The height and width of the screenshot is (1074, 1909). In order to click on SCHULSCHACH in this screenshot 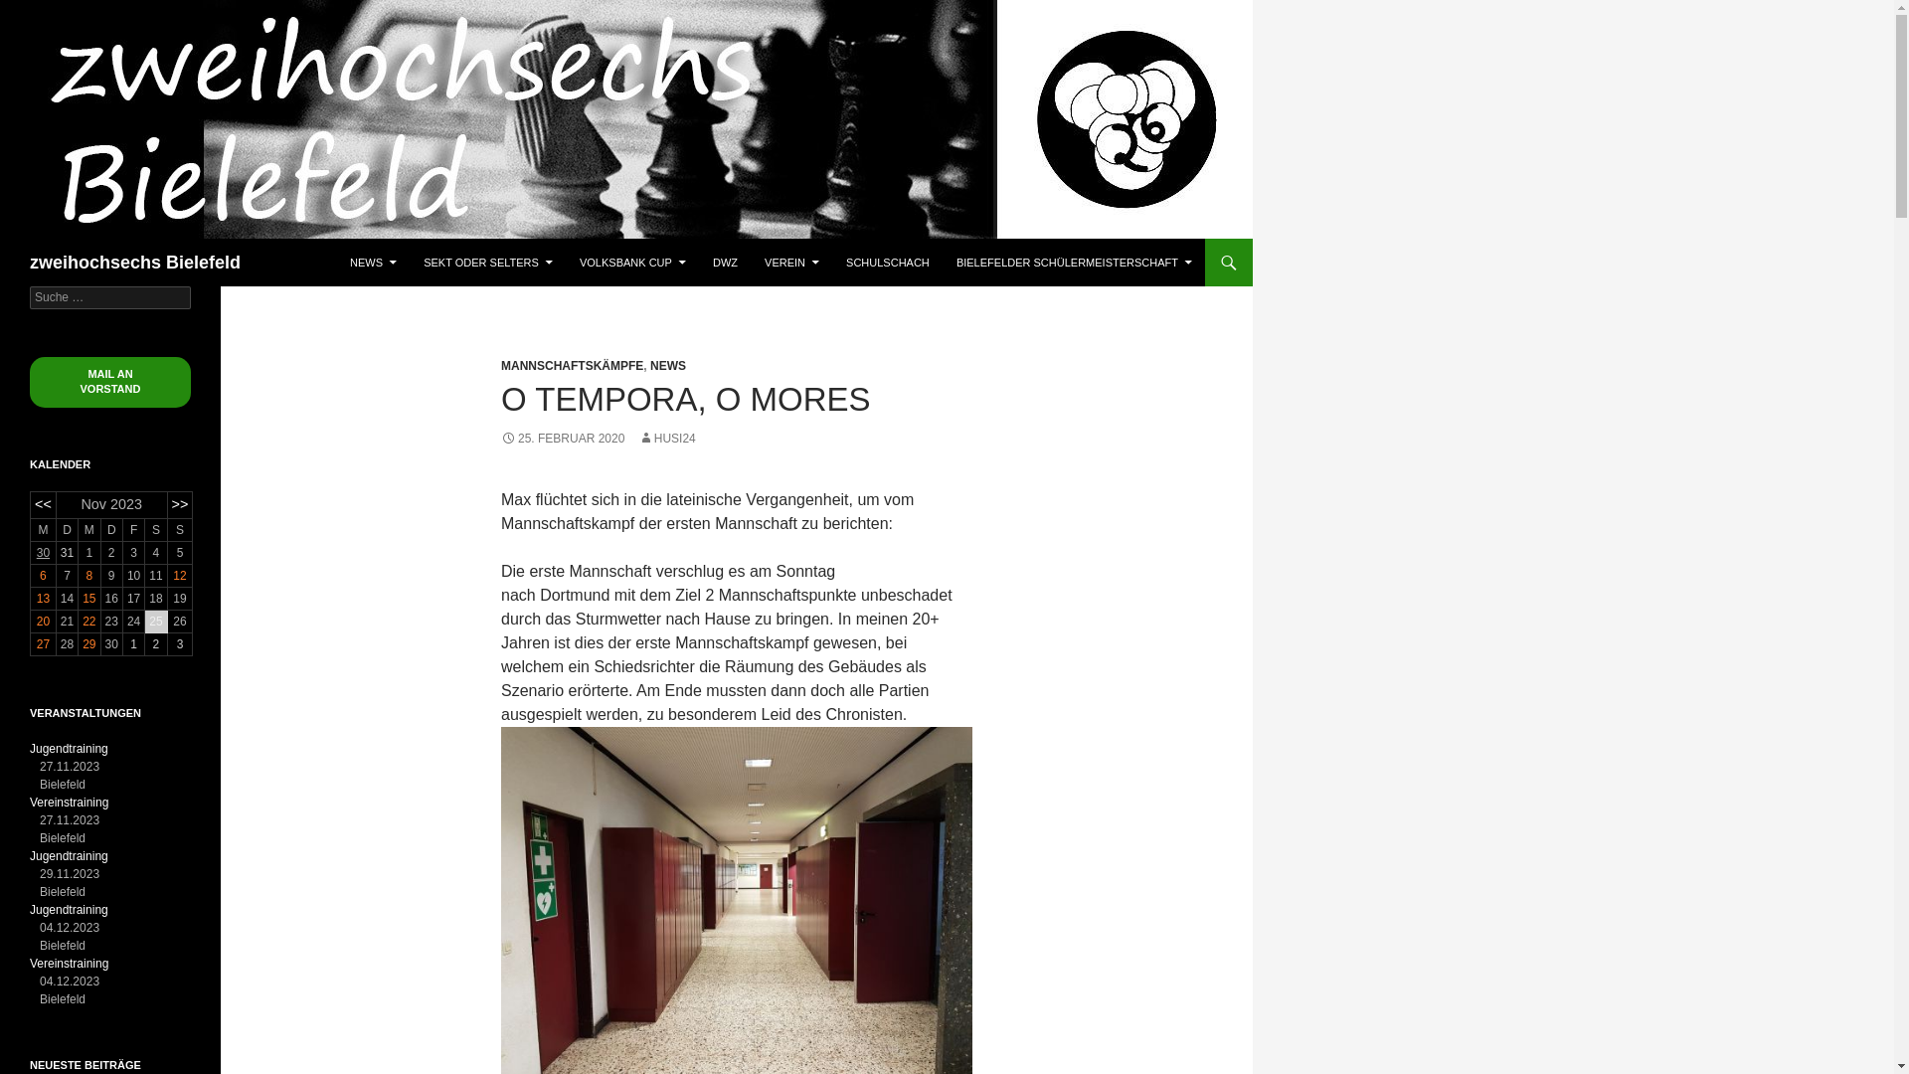, I will do `click(888, 263)`.